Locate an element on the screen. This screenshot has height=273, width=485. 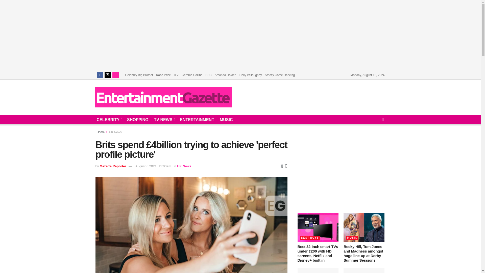
TV NEWS is located at coordinates (164, 120).